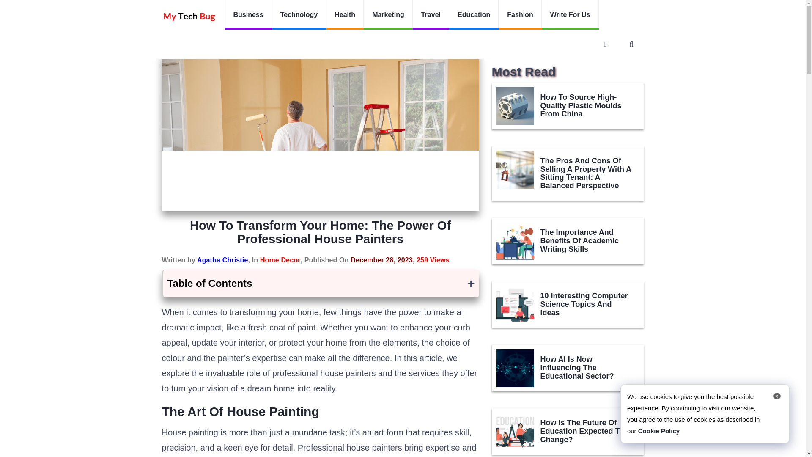 This screenshot has height=457, width=812. Describe the element at coordinates (514, 368) in the screenshot. I see `How AI Is Now Influencing The Educational Sector?` at that location.